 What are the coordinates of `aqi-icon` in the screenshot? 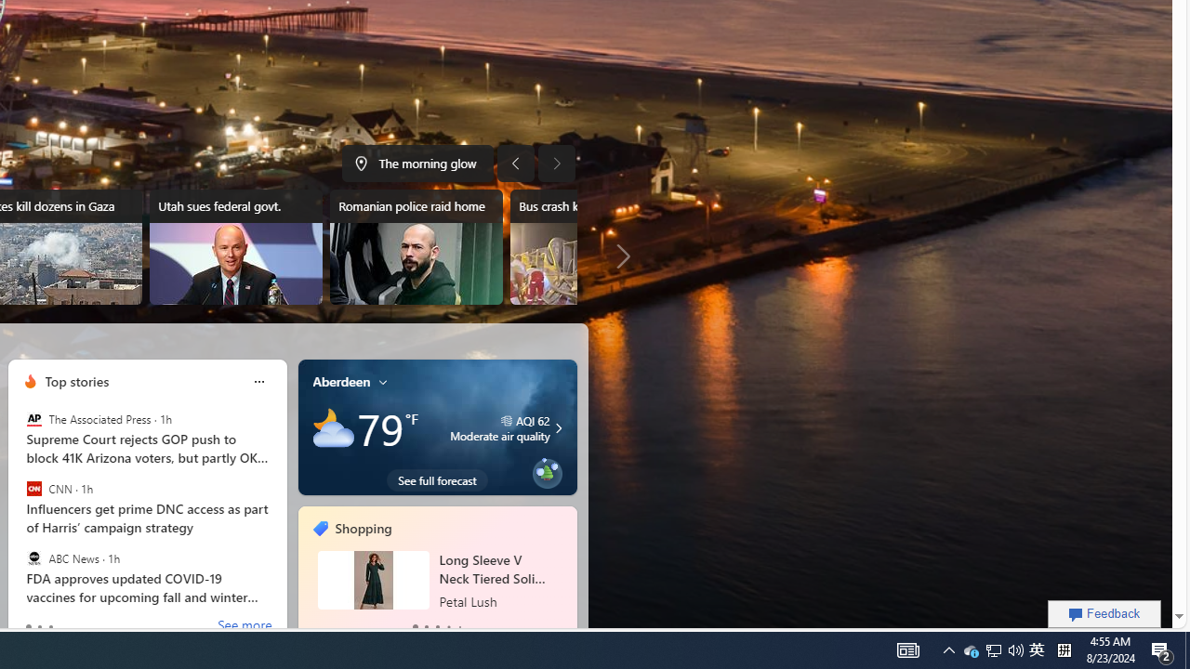 It's located at (506, 421).